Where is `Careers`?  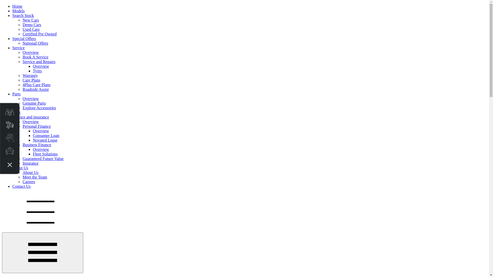
Careers is located at coordinates (29, 182).